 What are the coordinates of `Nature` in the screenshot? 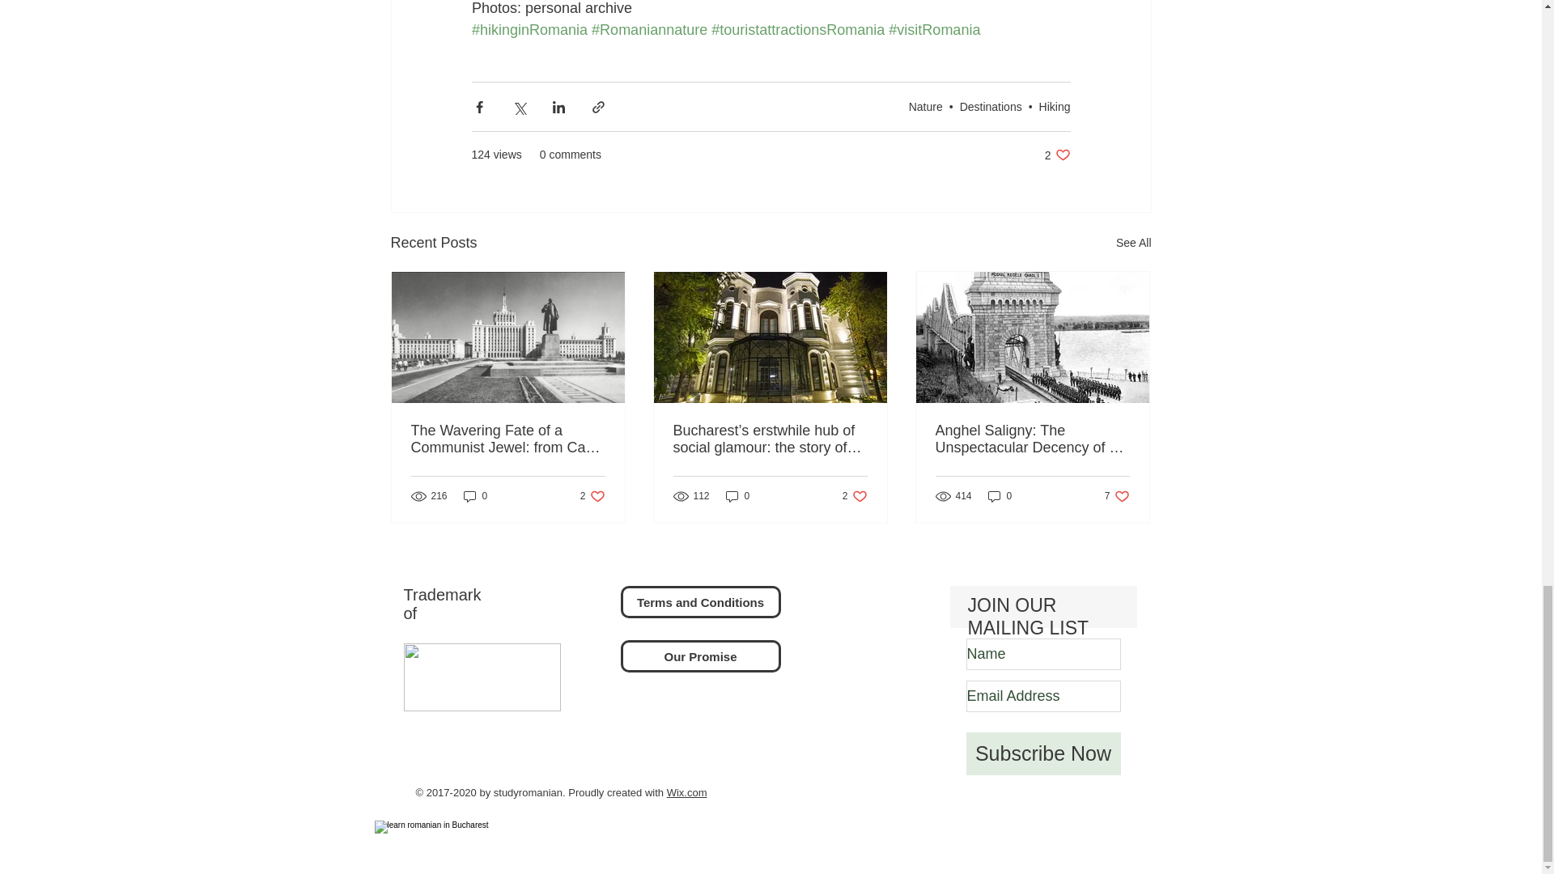 It's located at (926, 107).